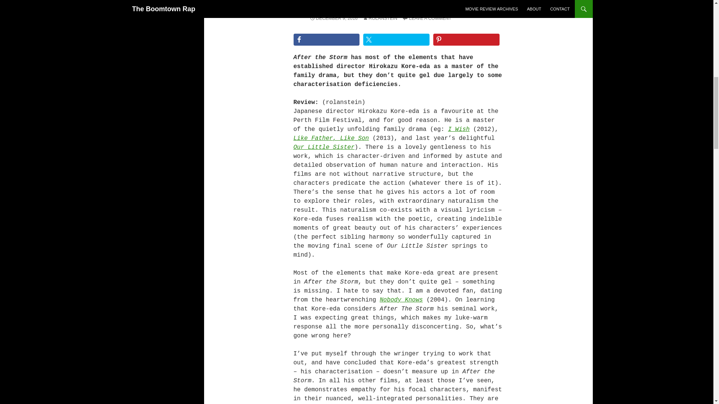 This screenshot has height=404, width=719. What do you see at coordinates (401, 300) in the screenshot?
I see `Nobody Knows` at bounding box center [401, 300].